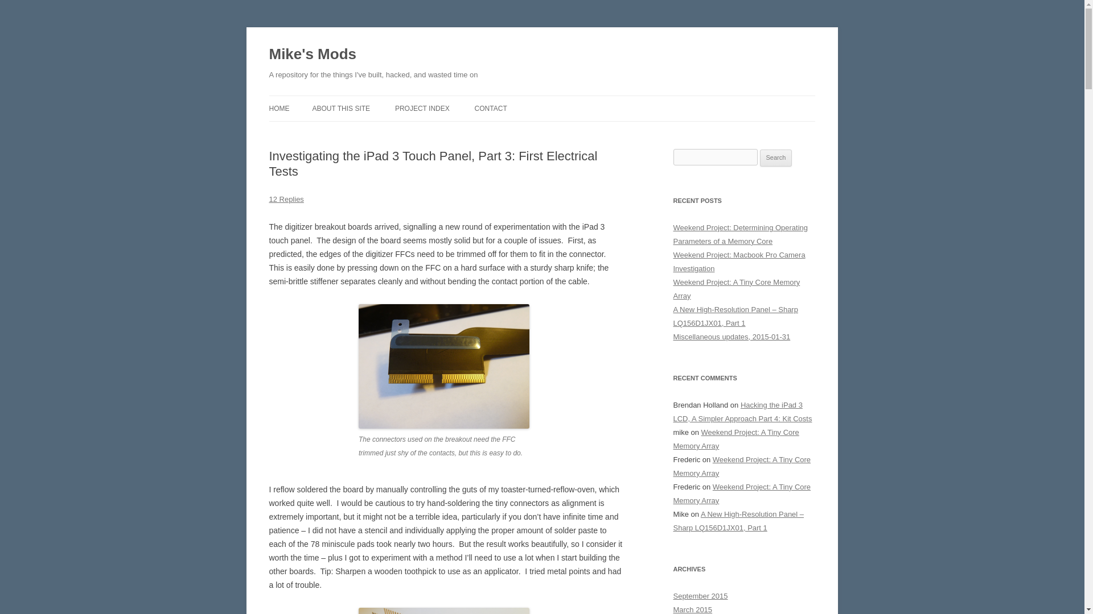 The width and height of the screenshot is (1093, 614). I want to click on Skip to content, so click(568, 99).